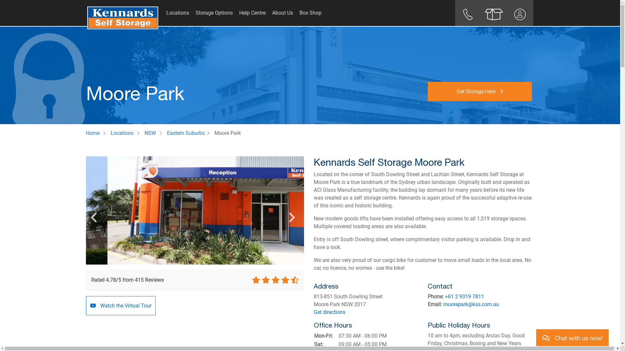 The image size is (625, 351). I want to click on Next, so click(292, 213).